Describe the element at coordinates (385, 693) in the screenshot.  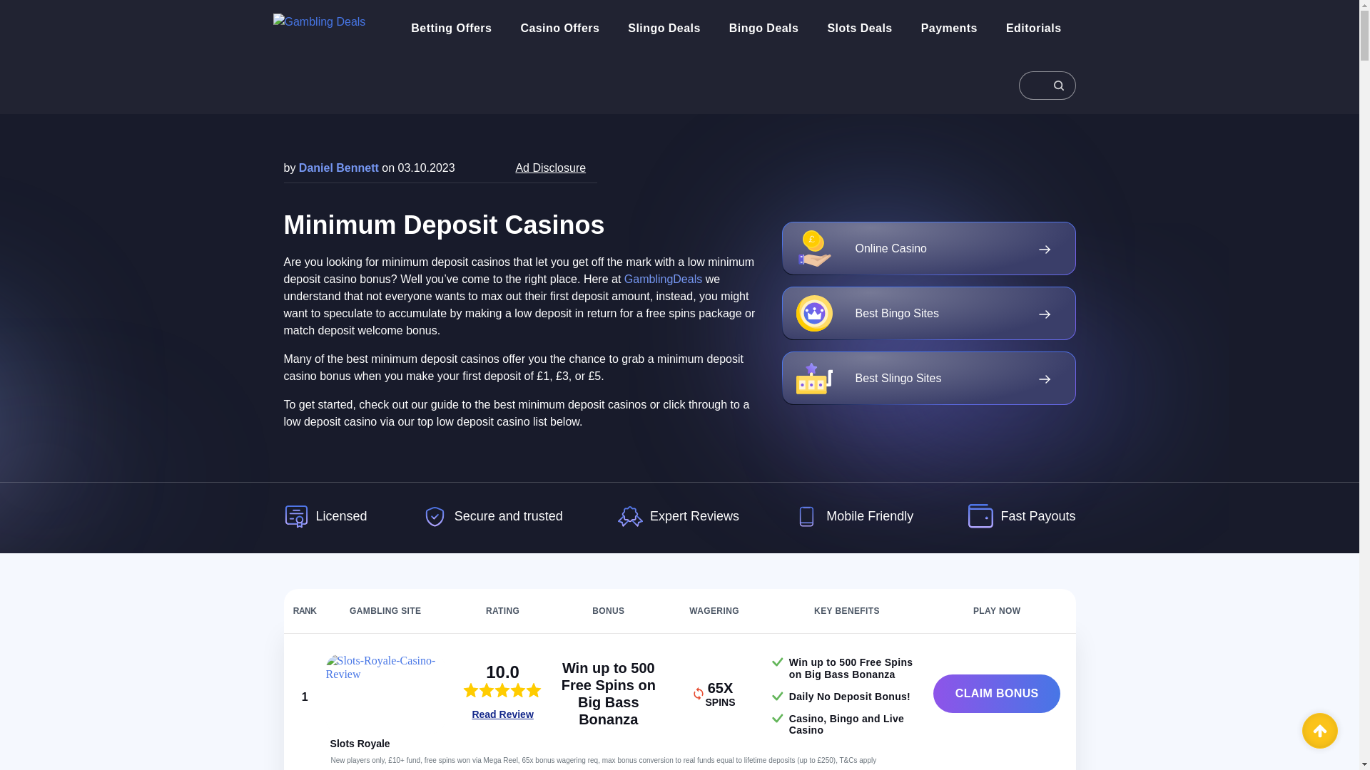
I see `Slots Royale` at that location.